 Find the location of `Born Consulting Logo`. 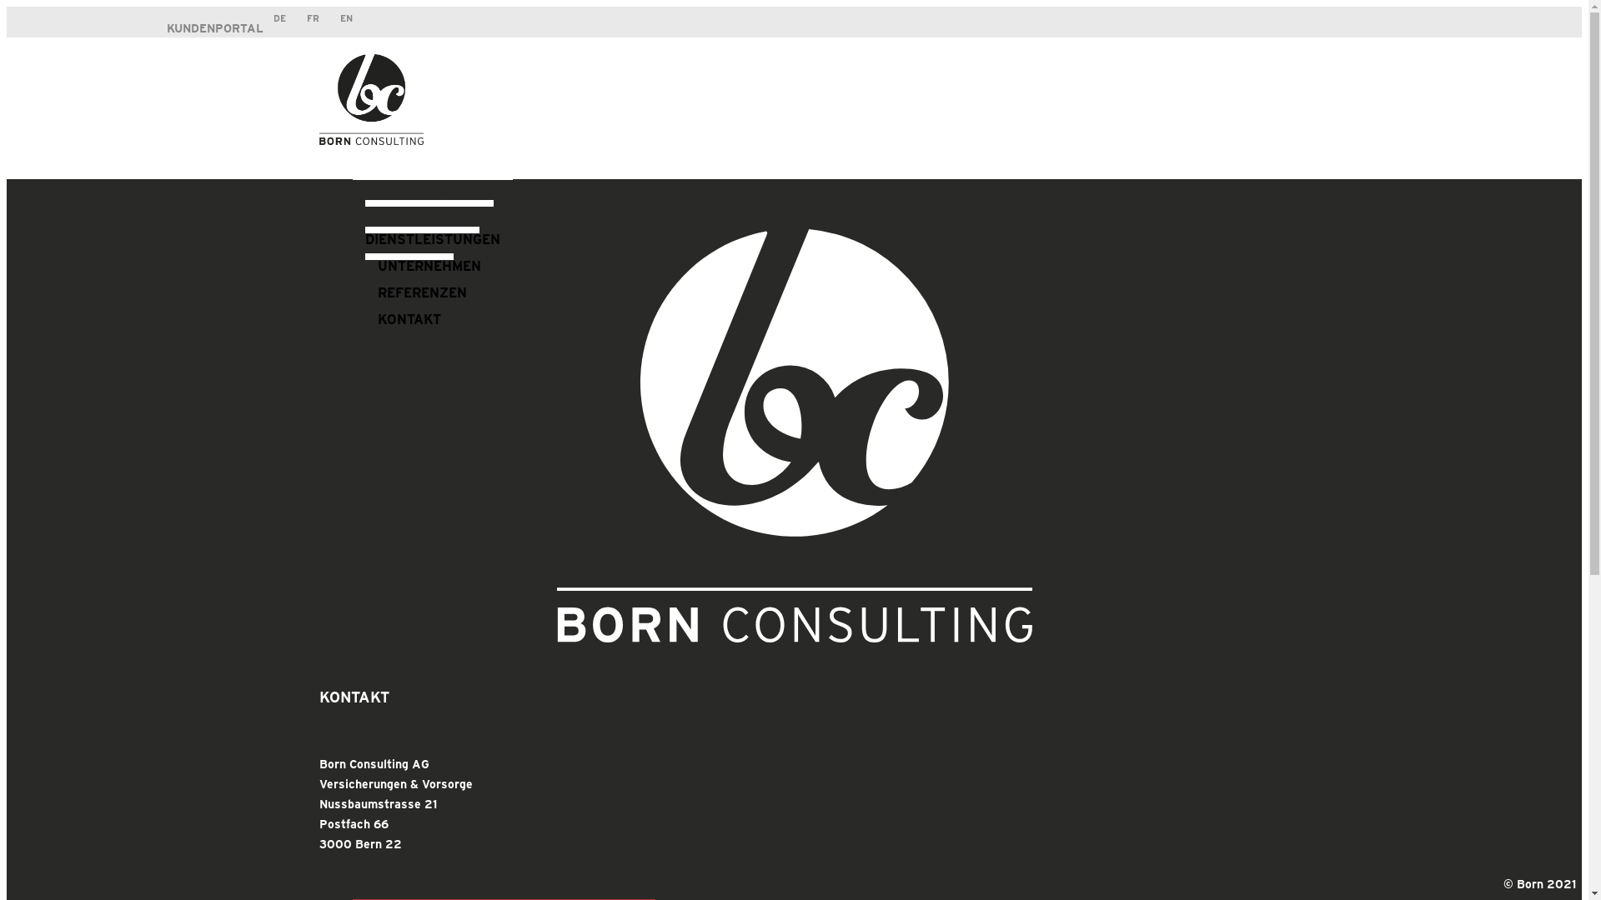

Born Consulting Logo is located at coordinates (795, 436).